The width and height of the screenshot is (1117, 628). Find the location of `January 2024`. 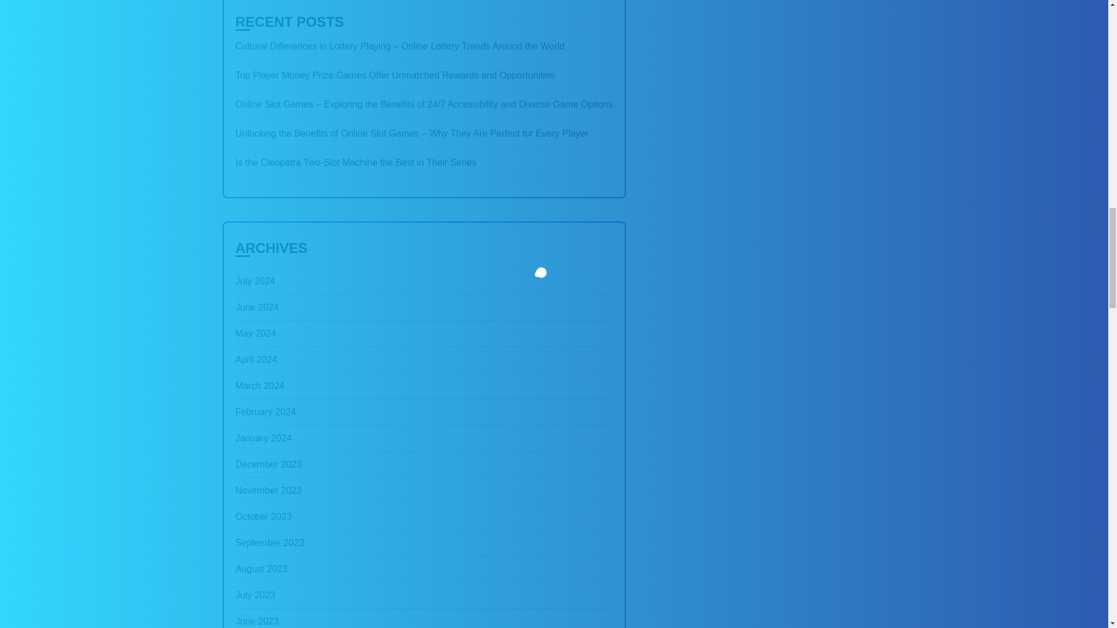

January 2024 is located at coordinates (263, 438).